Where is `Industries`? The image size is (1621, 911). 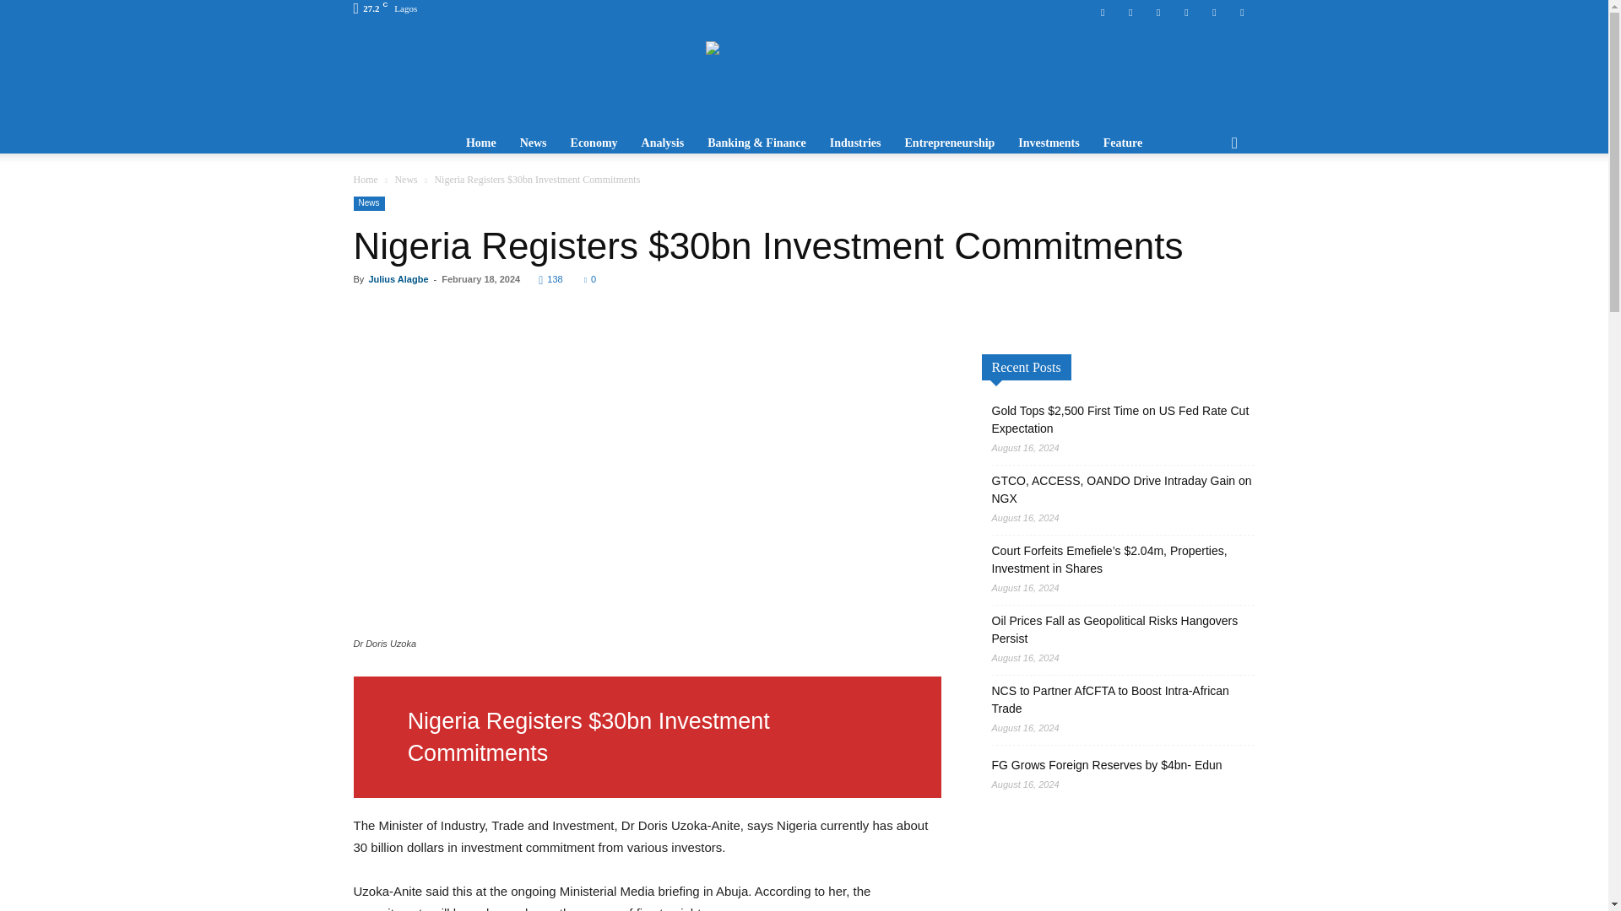
Industries is located at coordinates (855, 143).